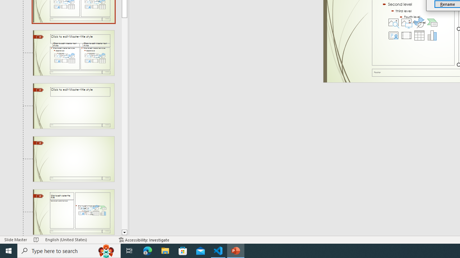  Describe the element at coordinates (75, 229) in the screenshot. I see `Spelling and Grammar Check Errors` at that location.